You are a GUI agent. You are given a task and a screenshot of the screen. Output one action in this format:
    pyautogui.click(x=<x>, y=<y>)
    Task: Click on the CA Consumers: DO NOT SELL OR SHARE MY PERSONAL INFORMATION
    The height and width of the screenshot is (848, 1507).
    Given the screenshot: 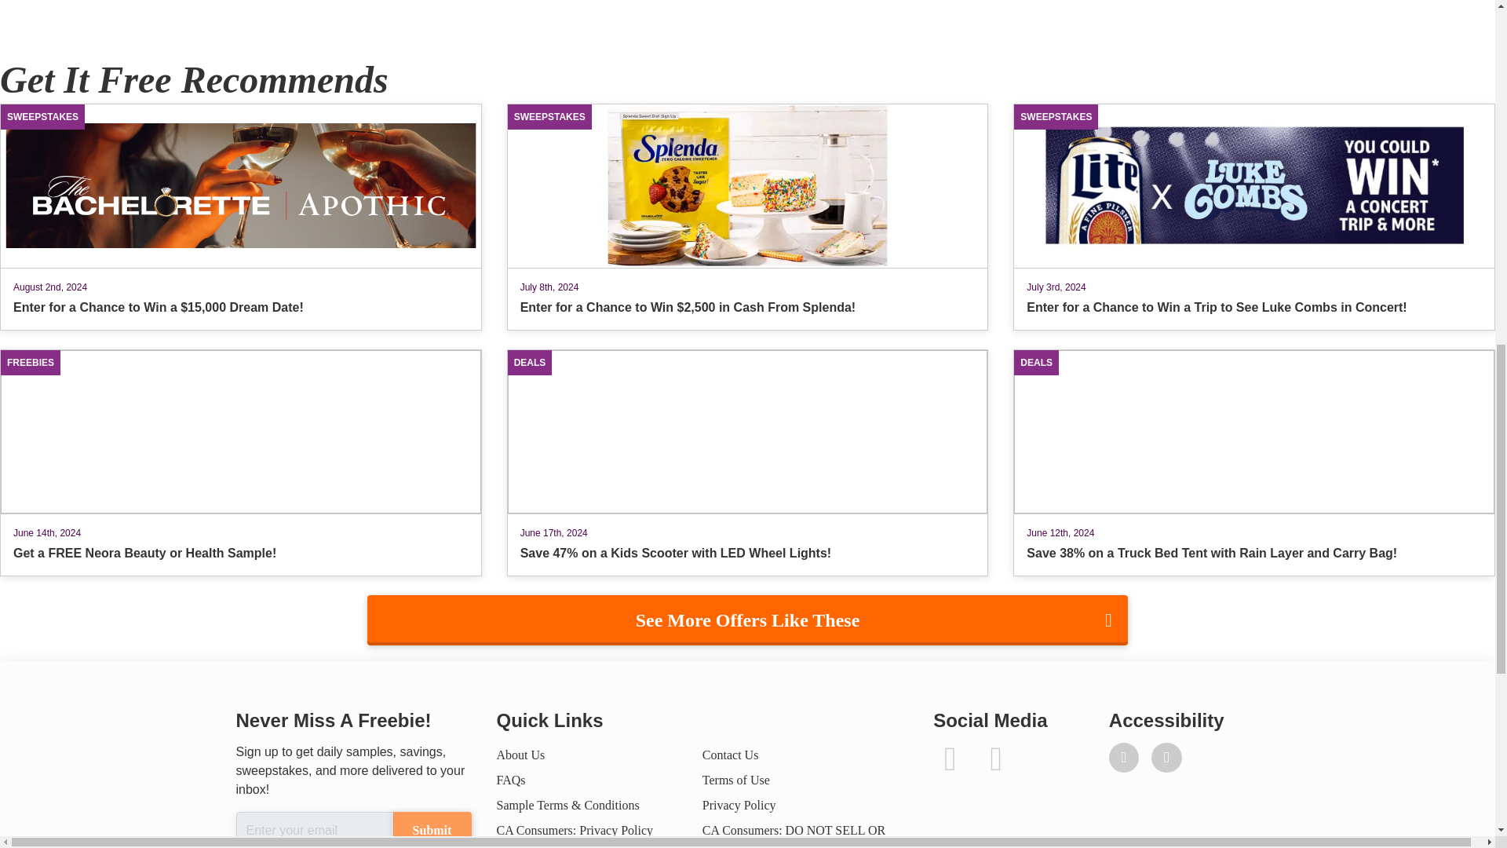 What is the action you would take?
    pyautogui.click(x=794, y=835)
    